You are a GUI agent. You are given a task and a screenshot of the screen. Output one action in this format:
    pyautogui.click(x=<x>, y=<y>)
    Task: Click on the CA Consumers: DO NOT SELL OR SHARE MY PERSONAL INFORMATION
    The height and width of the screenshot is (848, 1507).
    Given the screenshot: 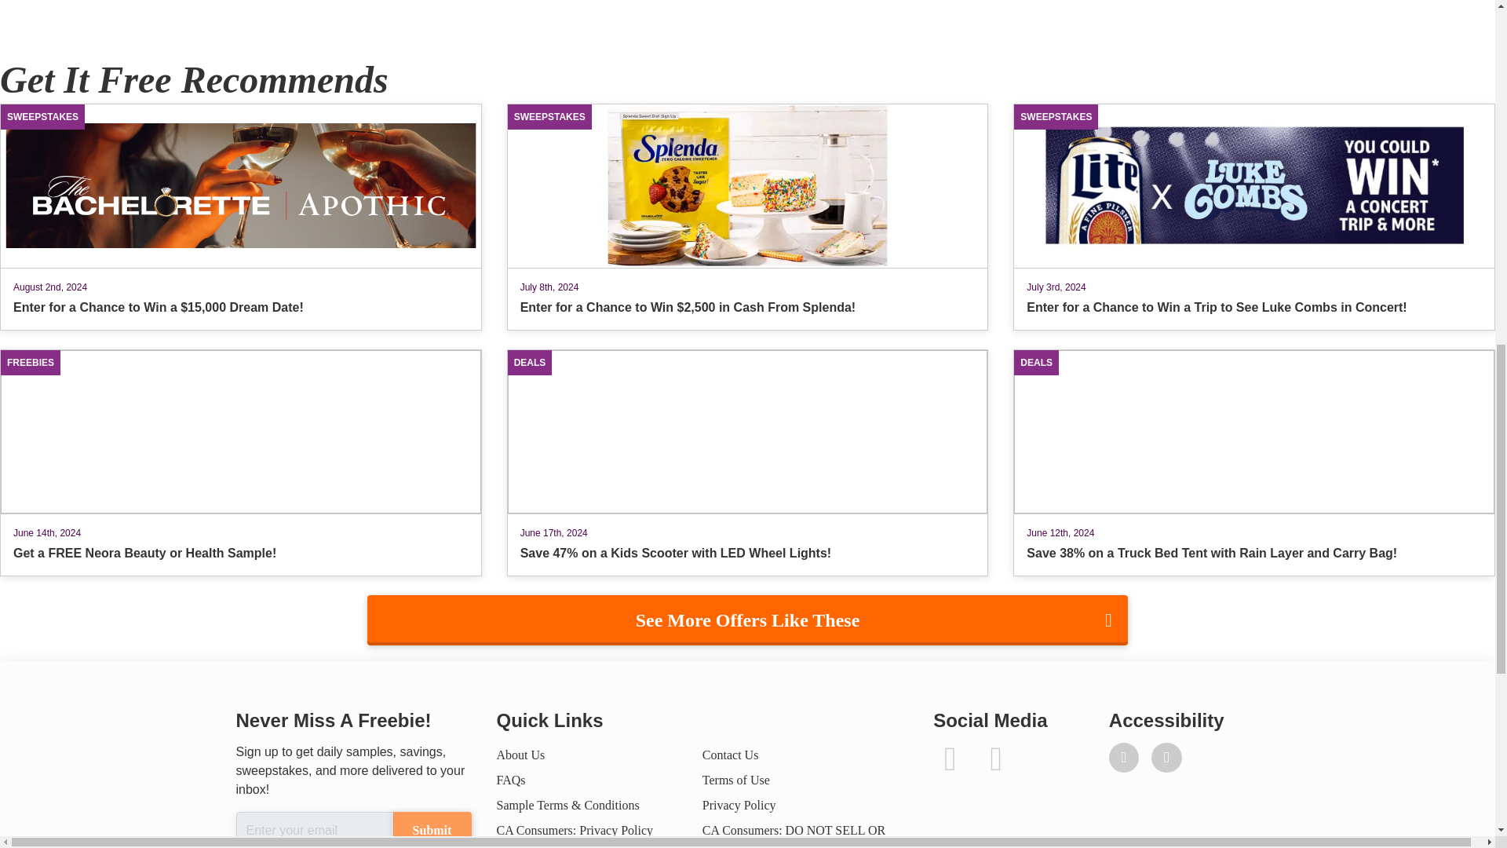 What is the action you would take?
    pyautogui.click(x=794, y=835)
    